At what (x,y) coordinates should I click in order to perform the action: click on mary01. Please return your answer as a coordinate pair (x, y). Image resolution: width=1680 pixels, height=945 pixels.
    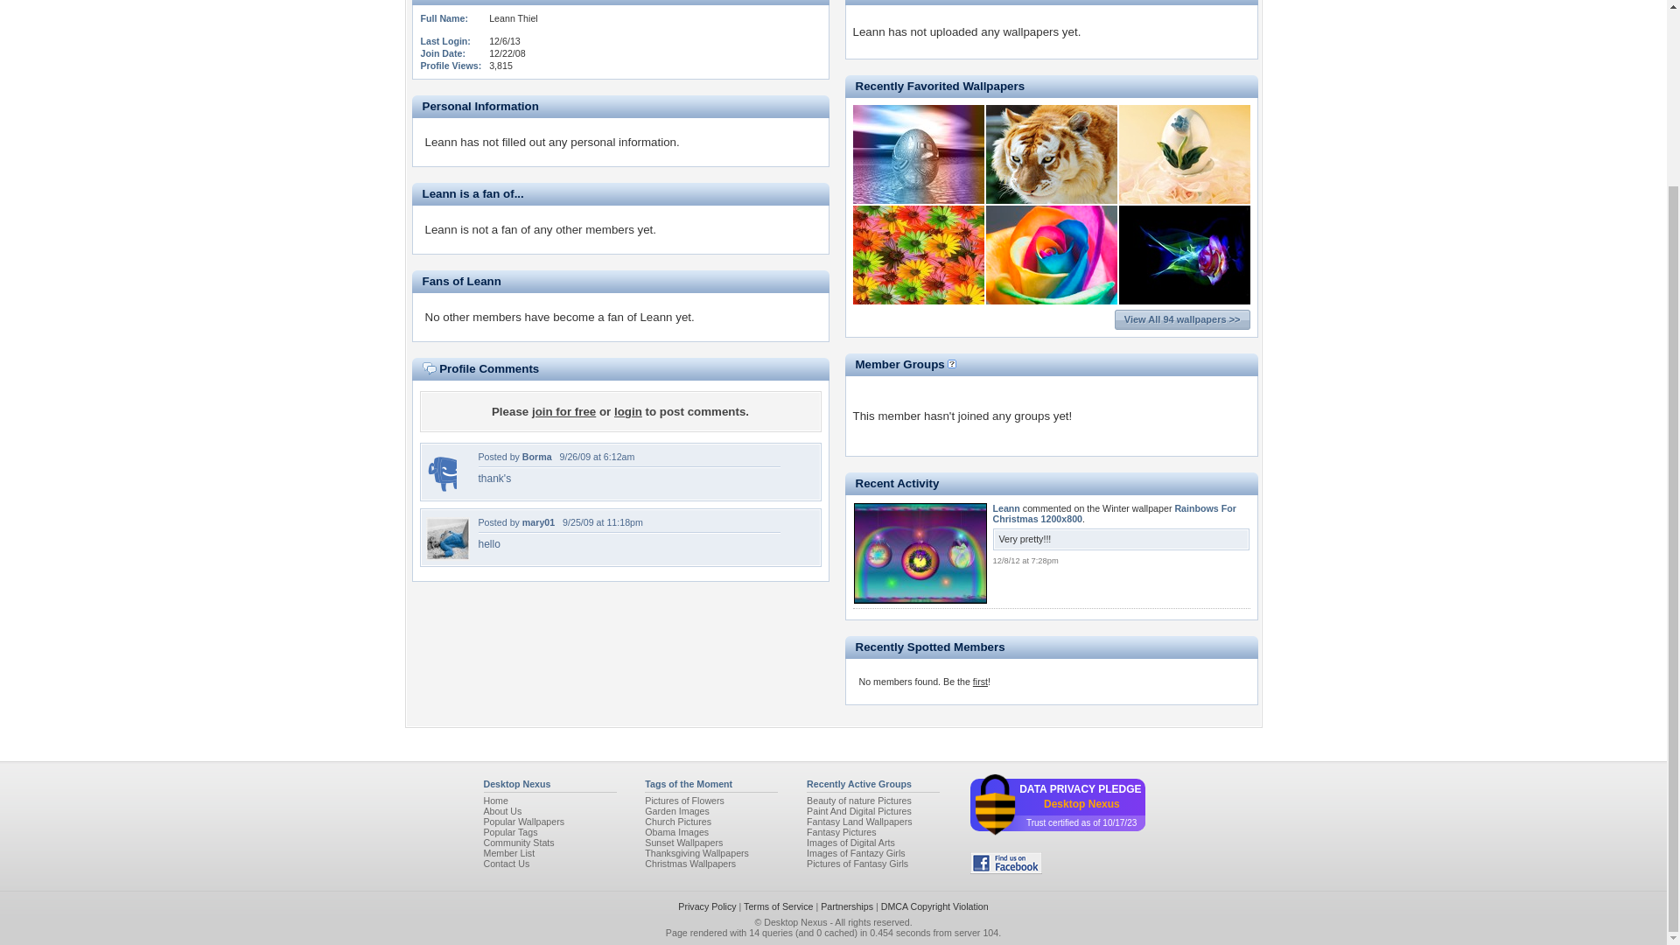
    Looking at the image, I should click on (538, 521).